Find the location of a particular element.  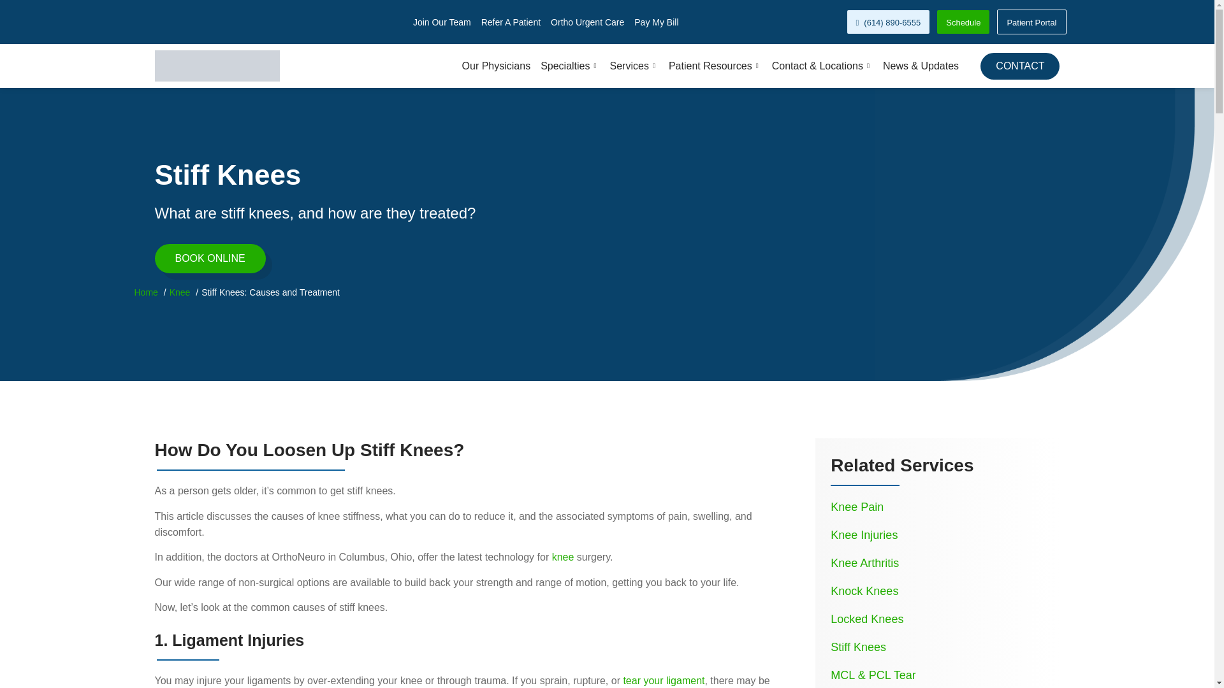

Our Physicians is located at coordinates (491, 66).